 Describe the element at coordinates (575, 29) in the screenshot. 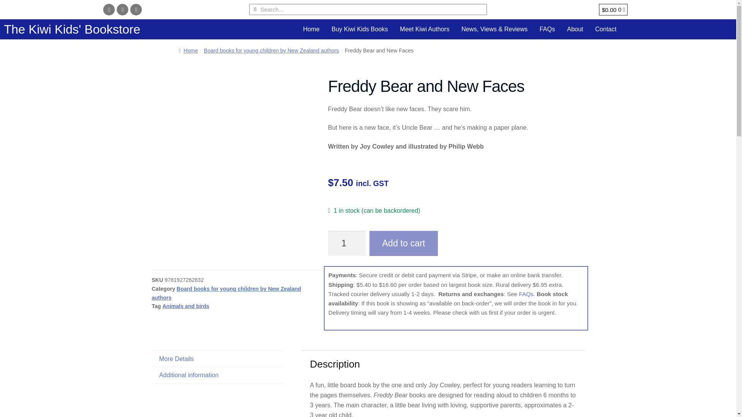

I see `About` at that location.